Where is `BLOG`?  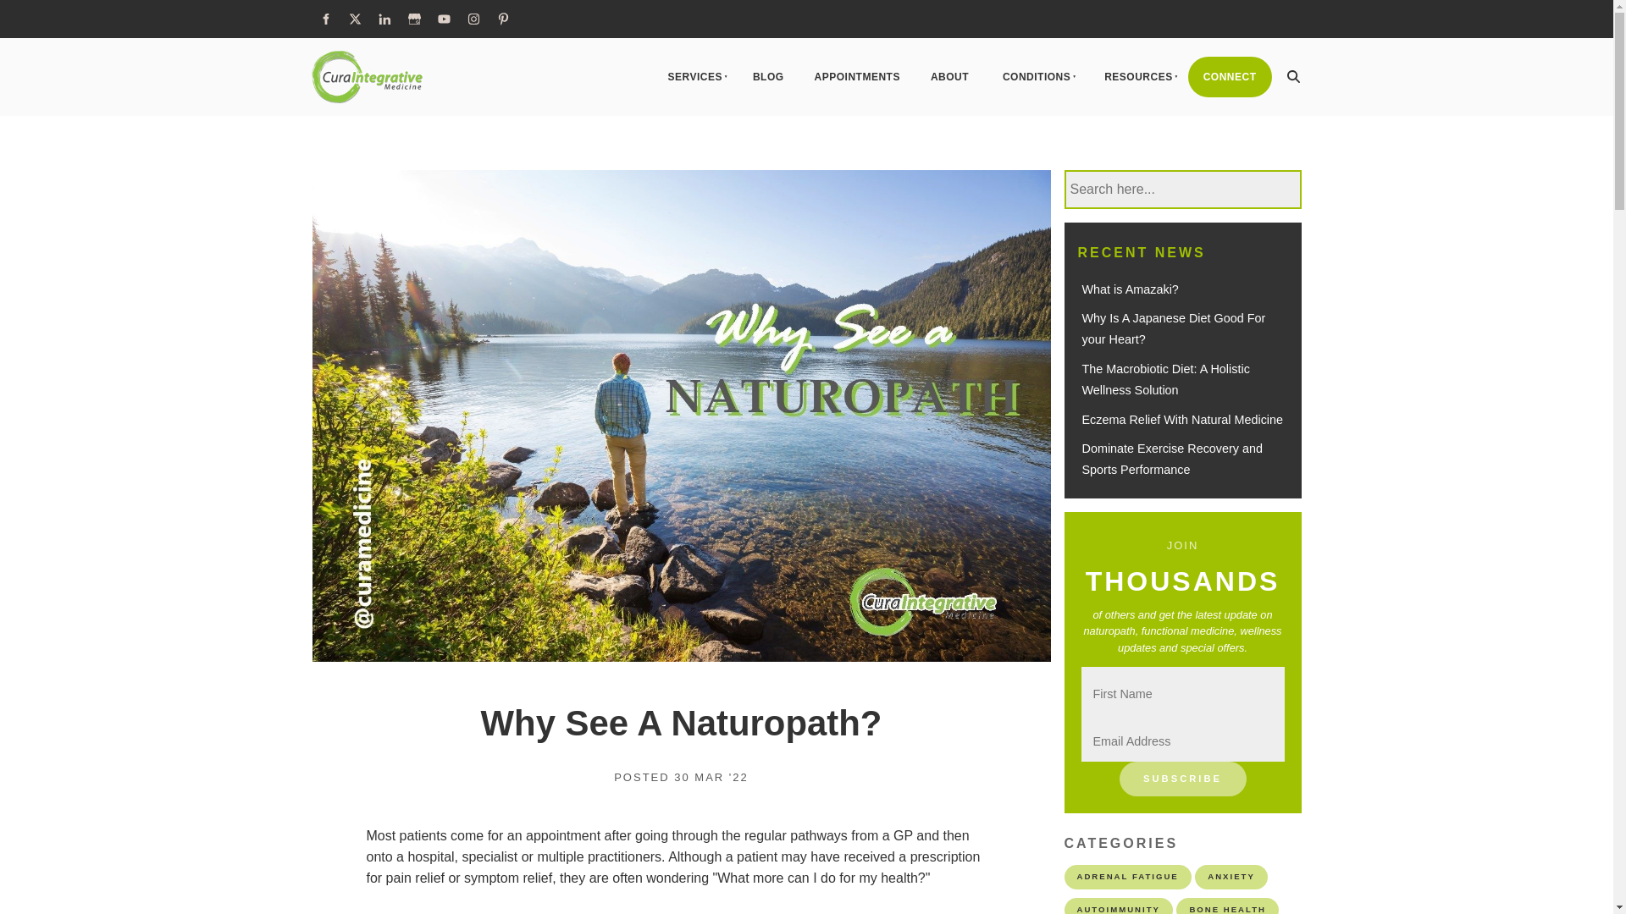 BLOG is located at coordinates (769, 76).